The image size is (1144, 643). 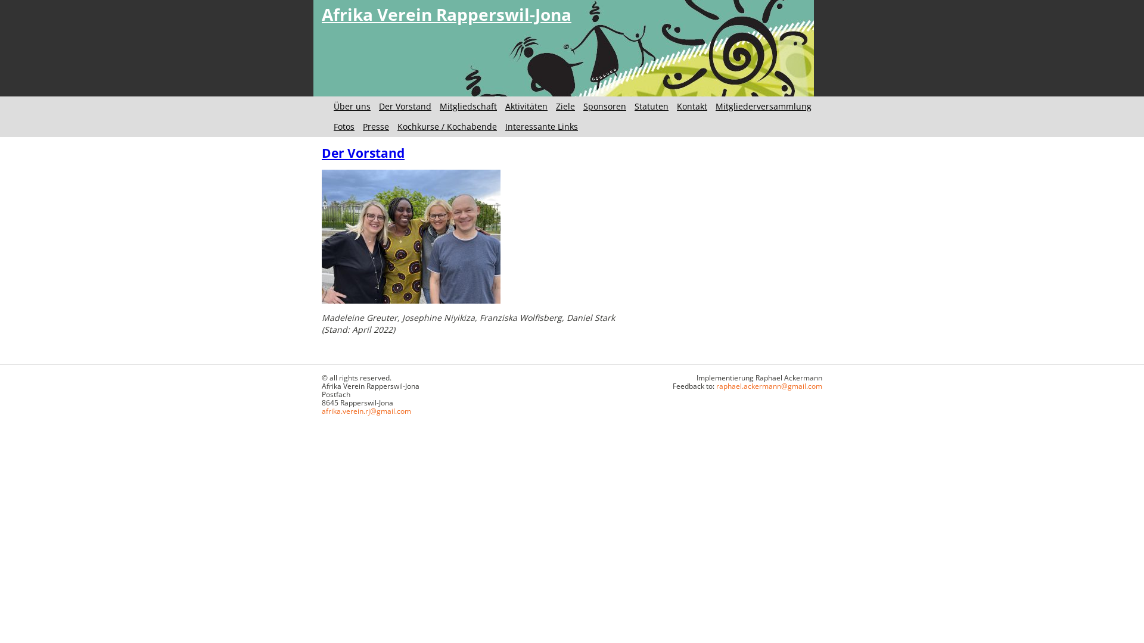 I want to click on Der Vorstand, so click(x=363, y=153).